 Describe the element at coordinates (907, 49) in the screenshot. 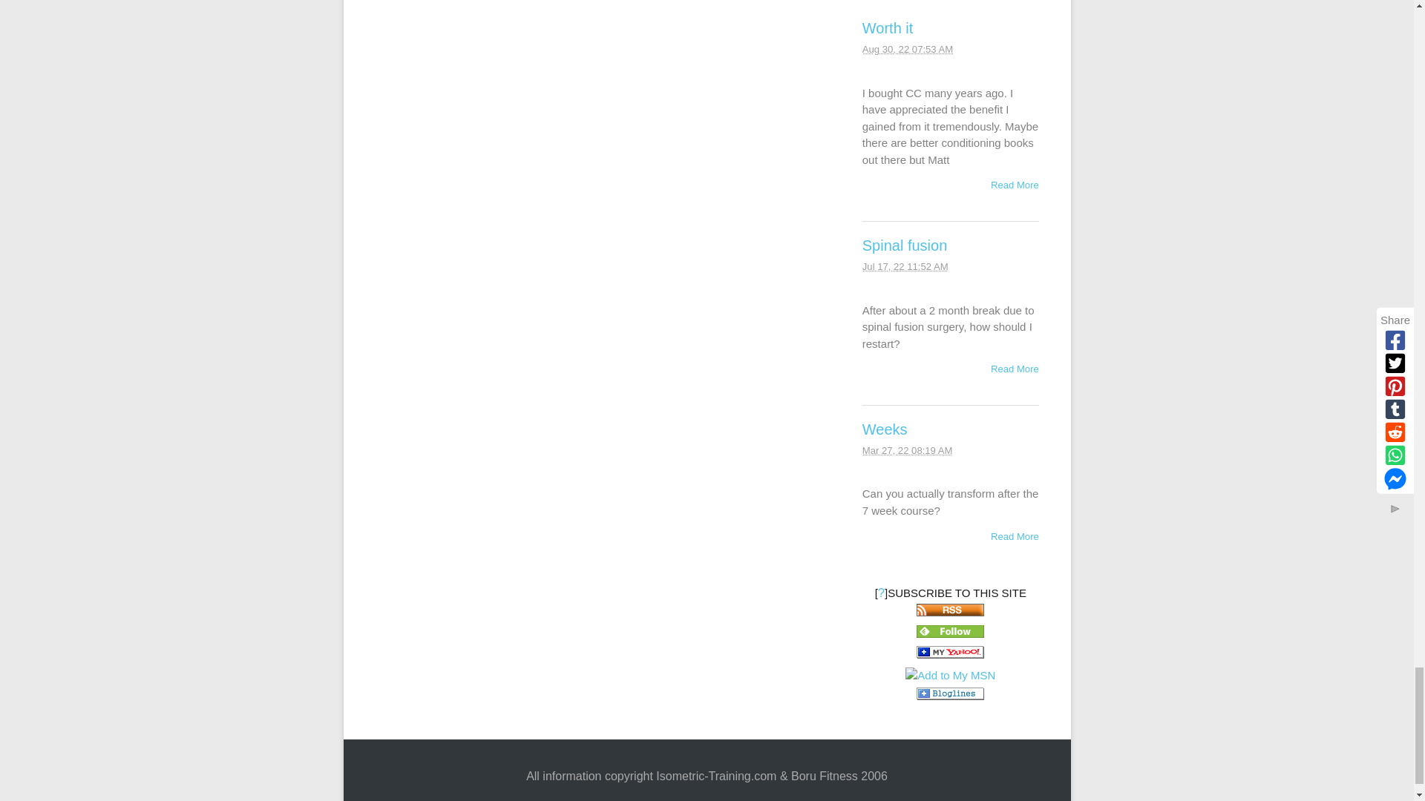

I see `2022-08-30T07:53:59-0400` at that location.